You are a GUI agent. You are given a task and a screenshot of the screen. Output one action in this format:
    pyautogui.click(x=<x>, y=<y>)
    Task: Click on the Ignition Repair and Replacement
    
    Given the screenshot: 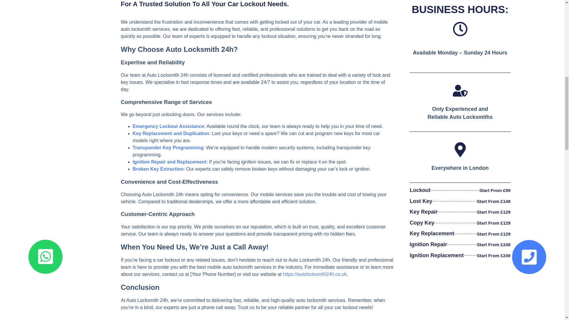 What is the action you would take?
    pyautogui.click(x=170, y=162)
    